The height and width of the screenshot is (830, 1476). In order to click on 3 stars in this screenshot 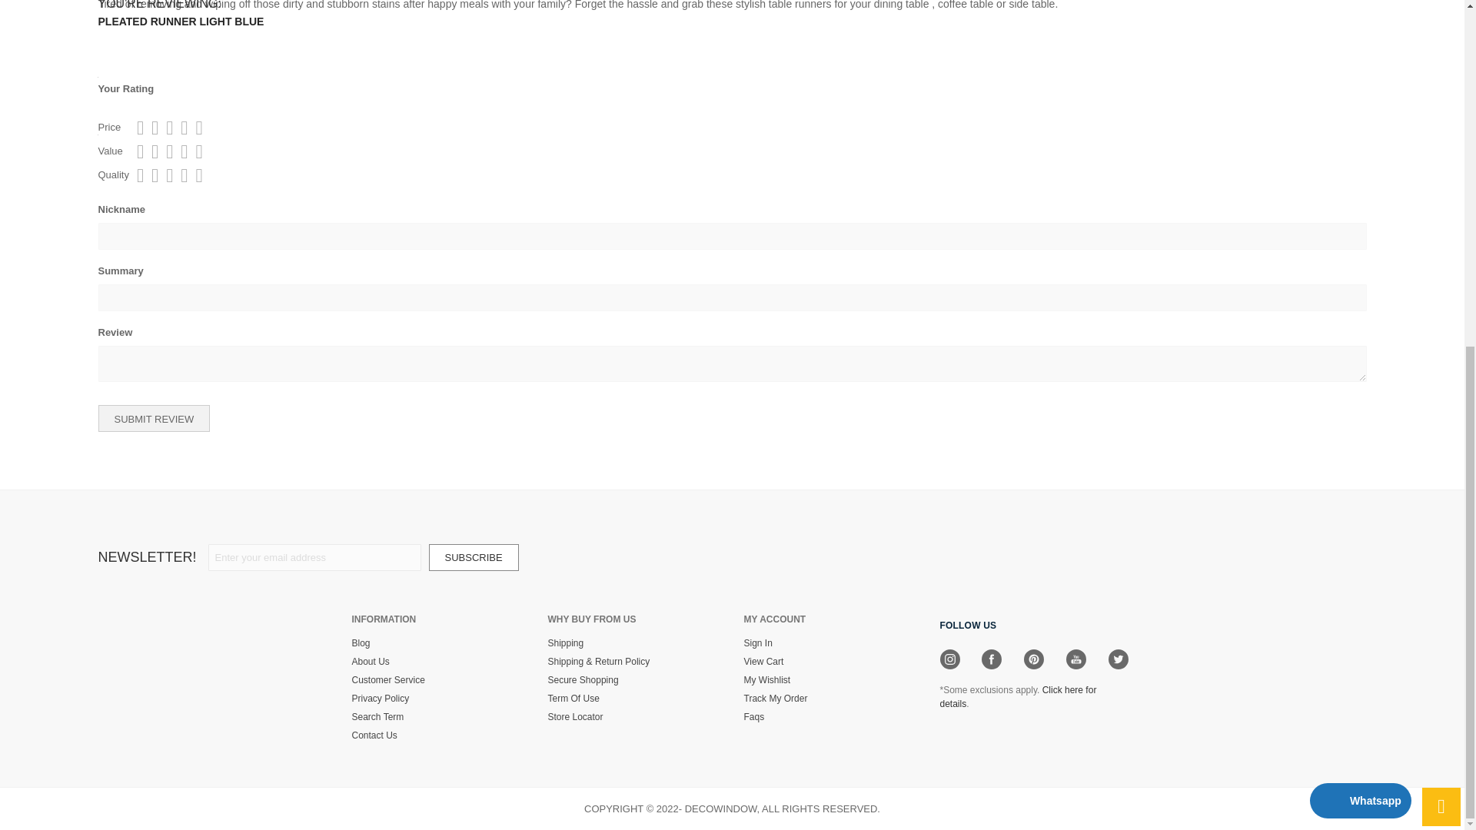, I will do `click(158, 151)`.